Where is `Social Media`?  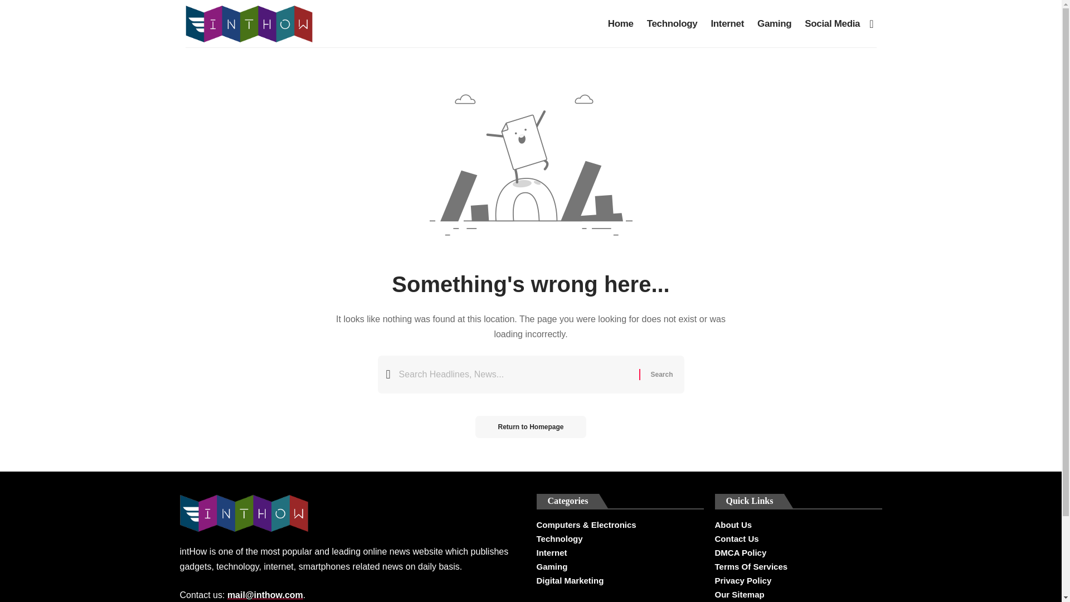
Social Media is located at coordinates (833, 23).